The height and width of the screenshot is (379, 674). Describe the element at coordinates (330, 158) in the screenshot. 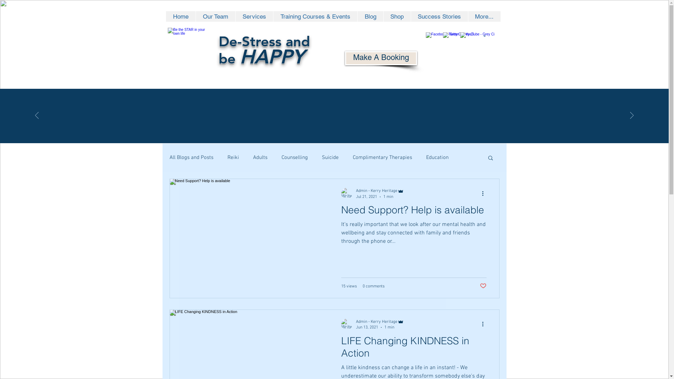

I see `Suicide` at that location.